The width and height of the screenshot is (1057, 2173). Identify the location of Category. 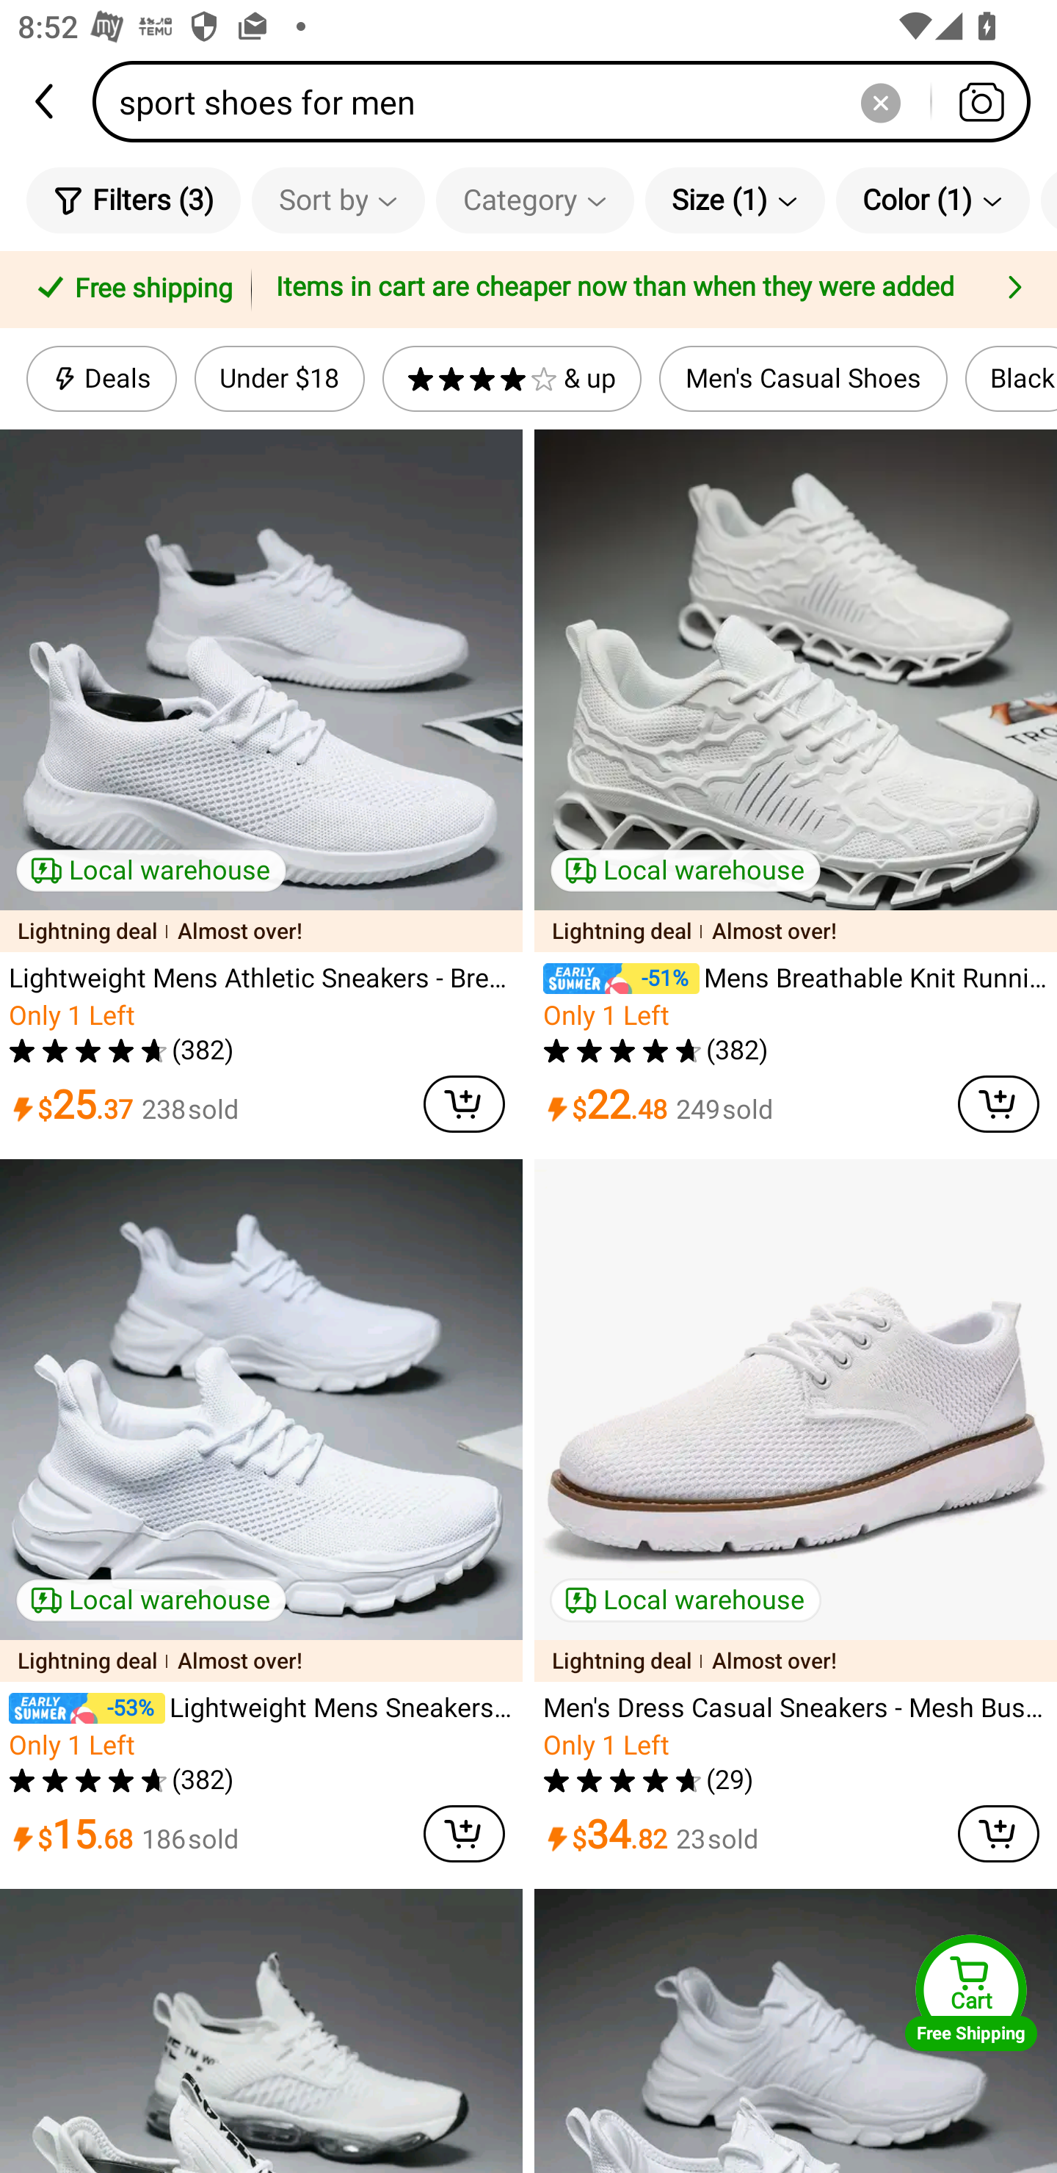
(534, 200).